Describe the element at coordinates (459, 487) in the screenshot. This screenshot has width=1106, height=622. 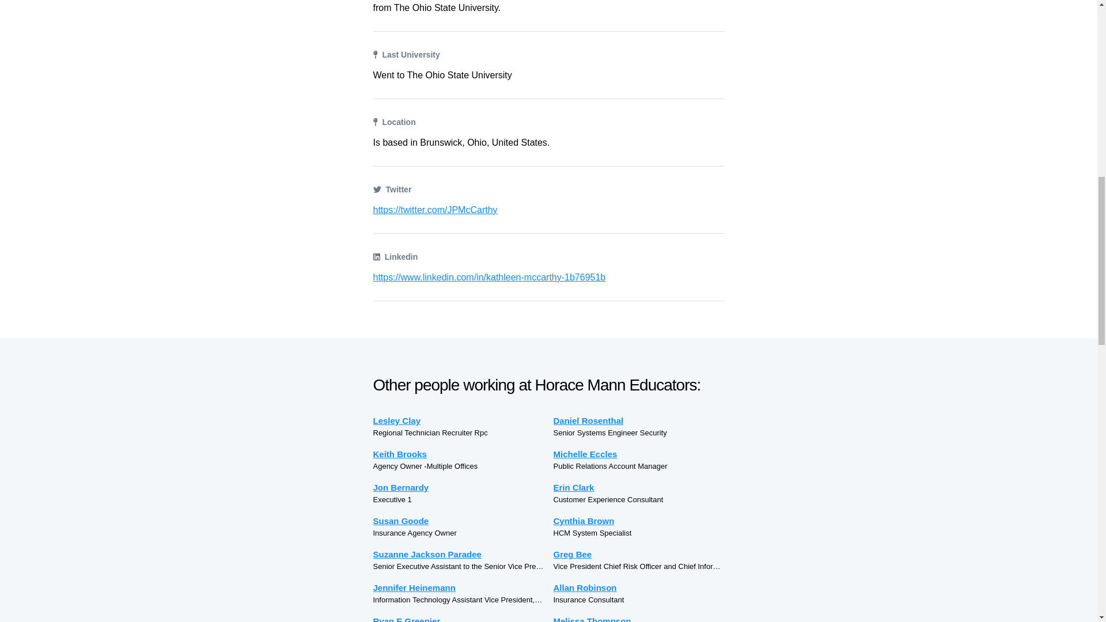
I see `Jon Bernardy` at that location.